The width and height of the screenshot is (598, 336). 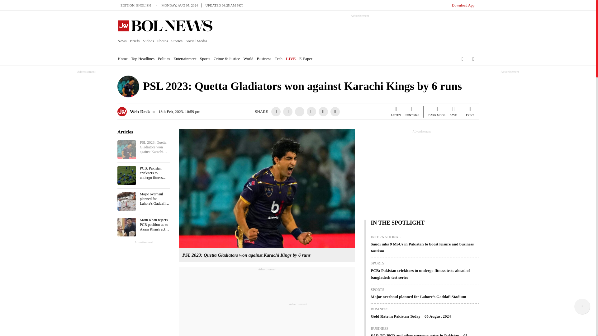 What do you see at coordinates (264, 58) in the screenshot?
I see `Business` at bounding box center [264, 58].